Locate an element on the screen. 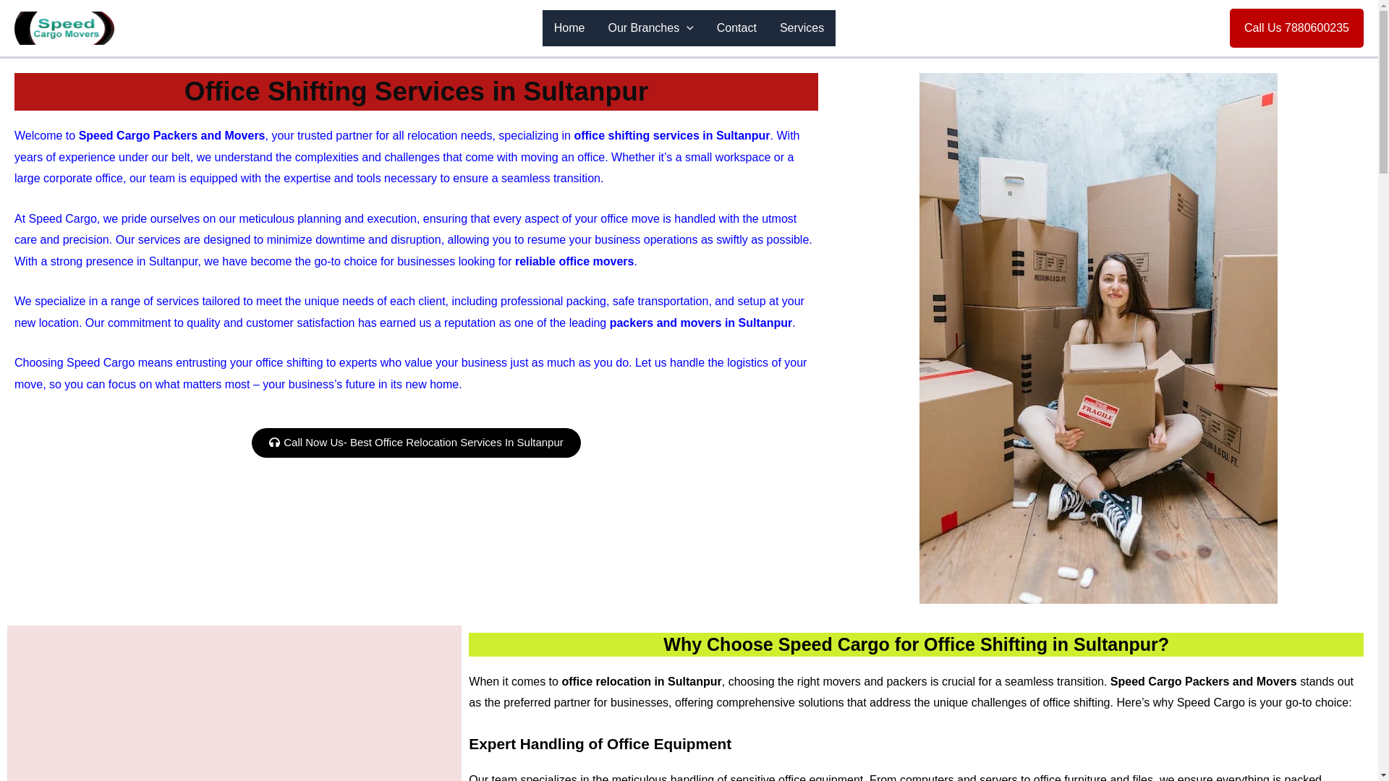 The image size is (1389, 781). Contact is located at coordinates (736, 27).